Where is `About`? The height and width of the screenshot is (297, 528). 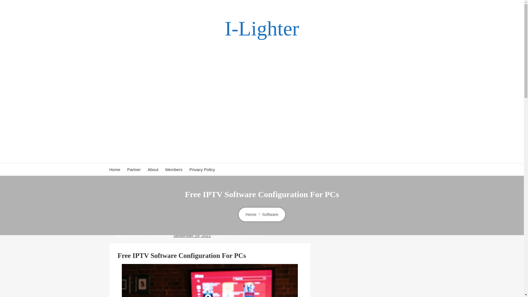
About is located at coordinates (153, 169).